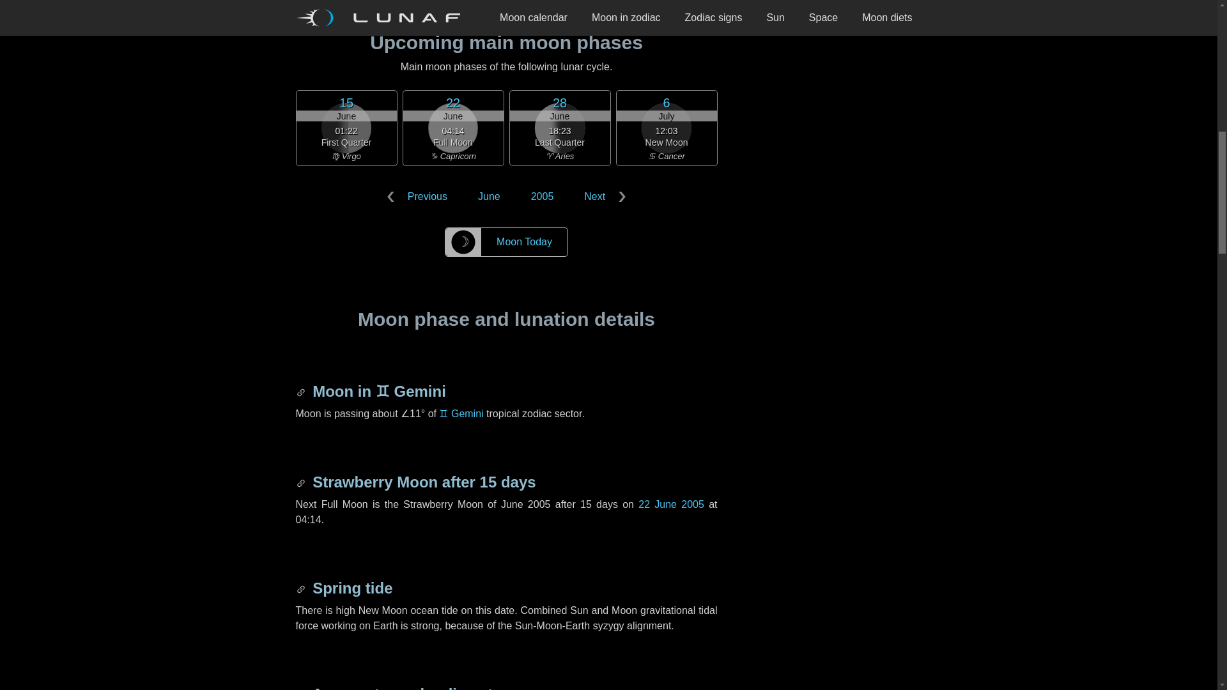  I want to click on June, so click(488, 197).